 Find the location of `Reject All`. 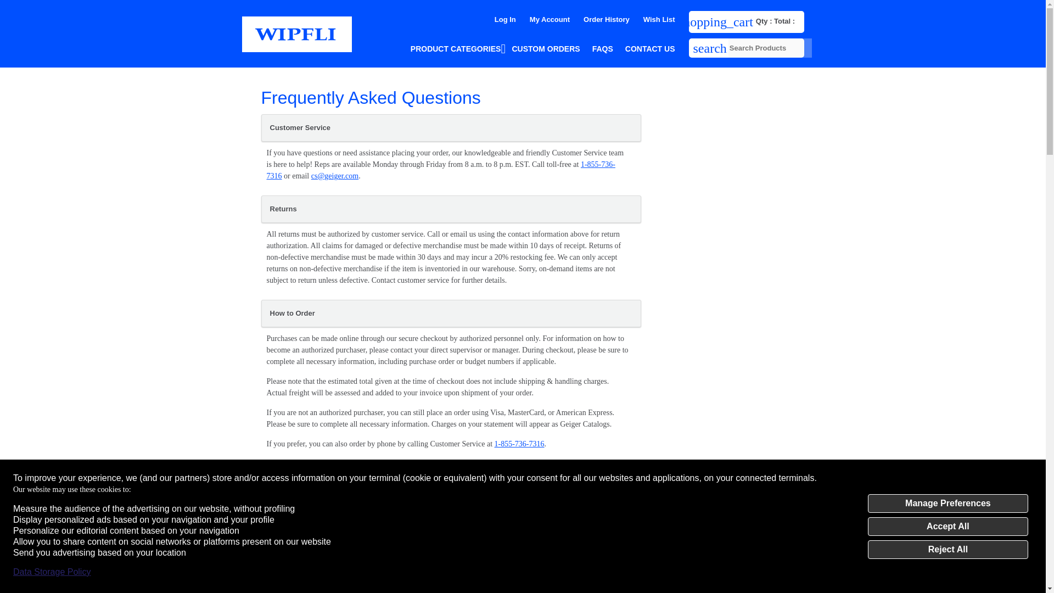

Reject All is located at coordinates (948, 549).